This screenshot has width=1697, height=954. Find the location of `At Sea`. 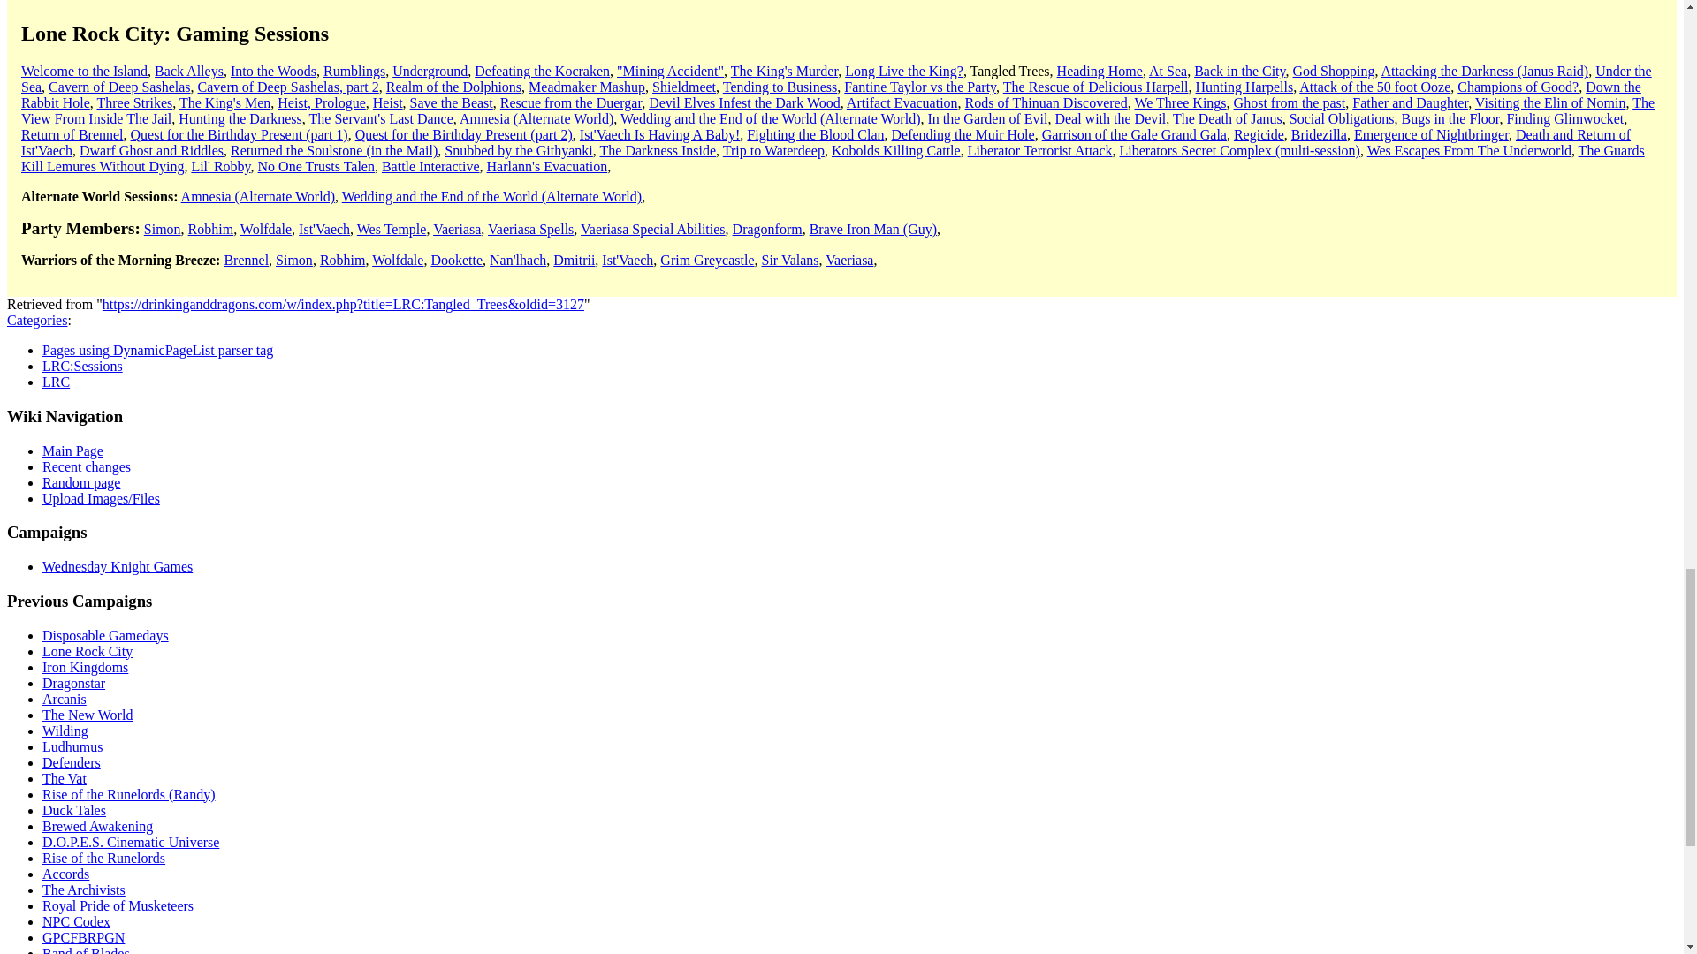

At Sea is located at coordinates (1167, 71).